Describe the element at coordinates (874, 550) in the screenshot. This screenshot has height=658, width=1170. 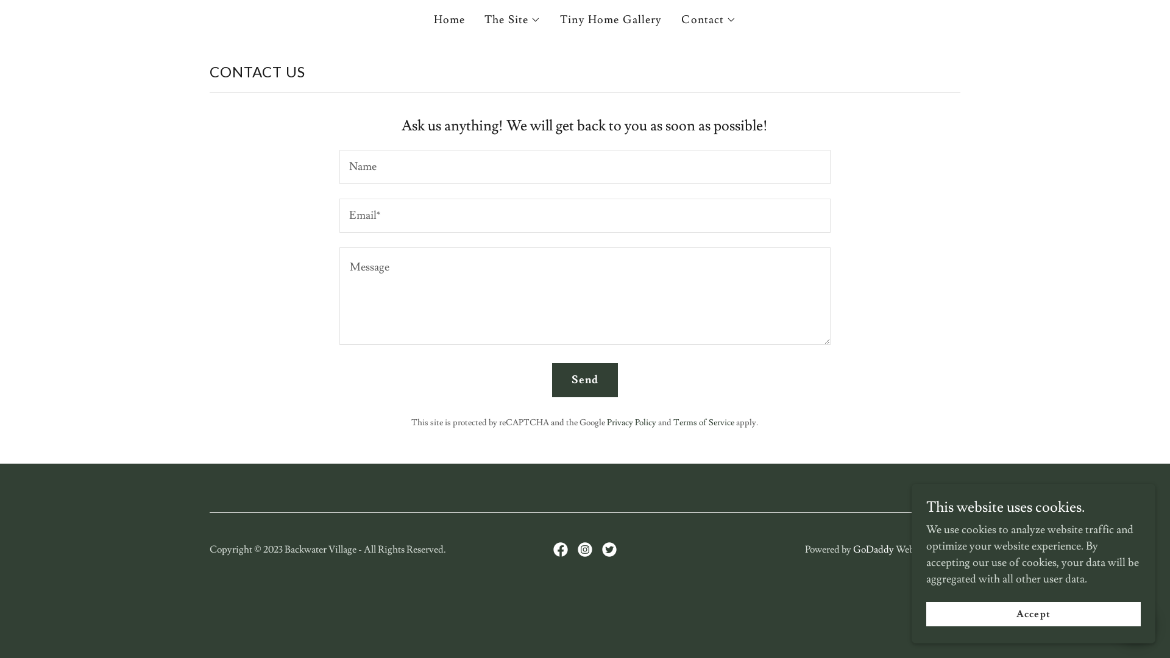
I see `GoDaddy` at that location.